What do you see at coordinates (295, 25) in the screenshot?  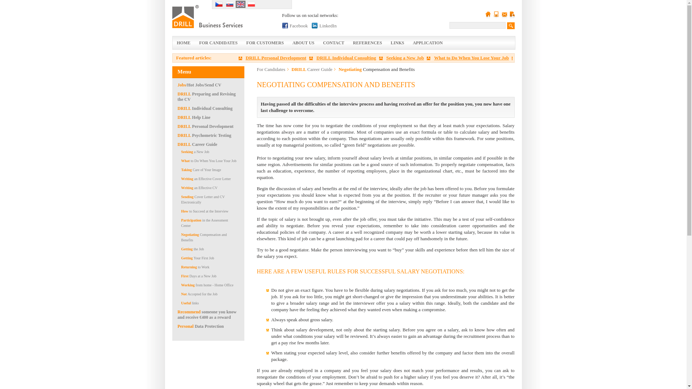 I see `Facebook` at bounding box center [295, 25].